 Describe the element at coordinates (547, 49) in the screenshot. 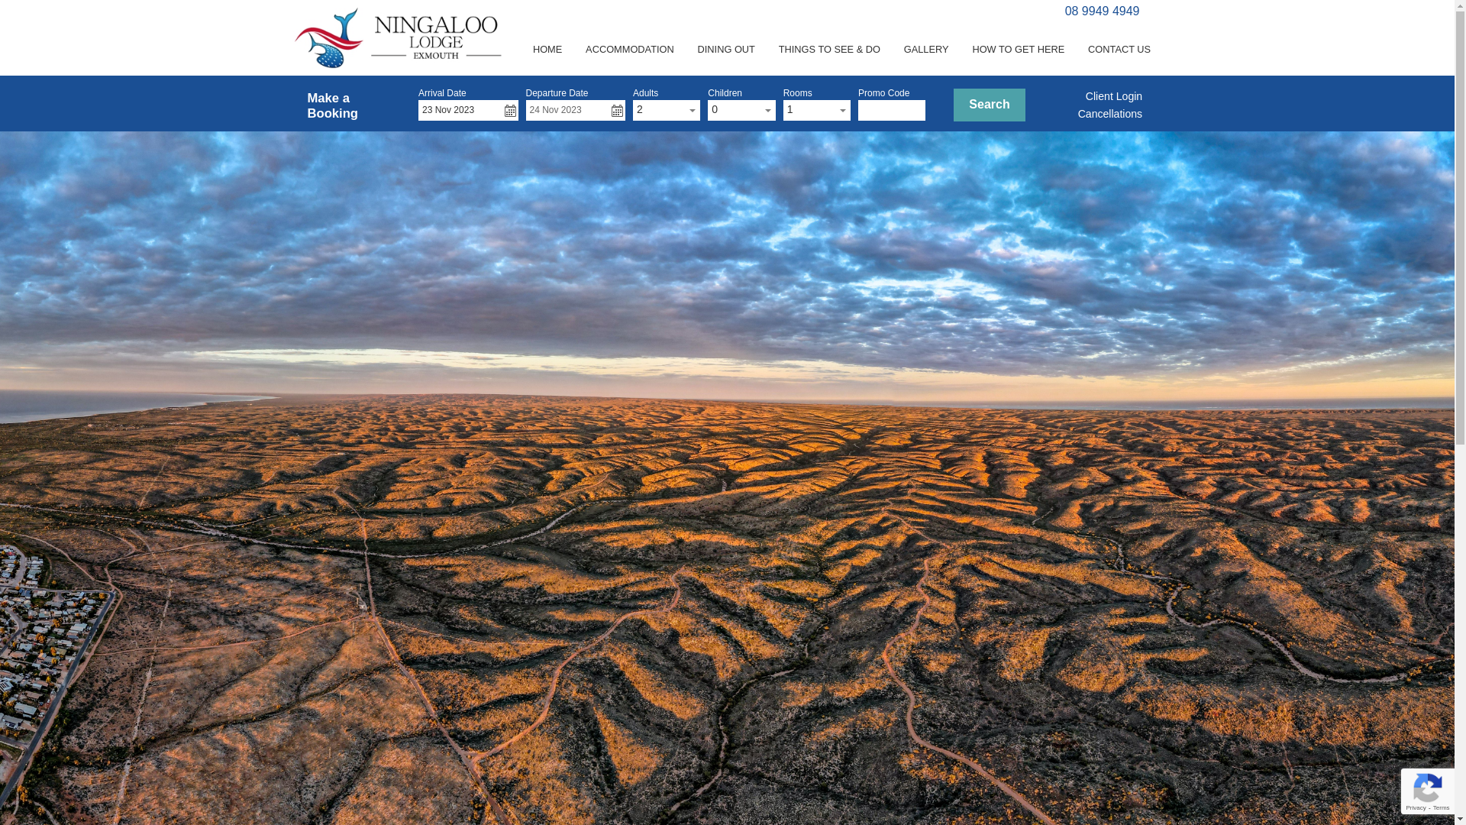

I see `HOME` at that location.